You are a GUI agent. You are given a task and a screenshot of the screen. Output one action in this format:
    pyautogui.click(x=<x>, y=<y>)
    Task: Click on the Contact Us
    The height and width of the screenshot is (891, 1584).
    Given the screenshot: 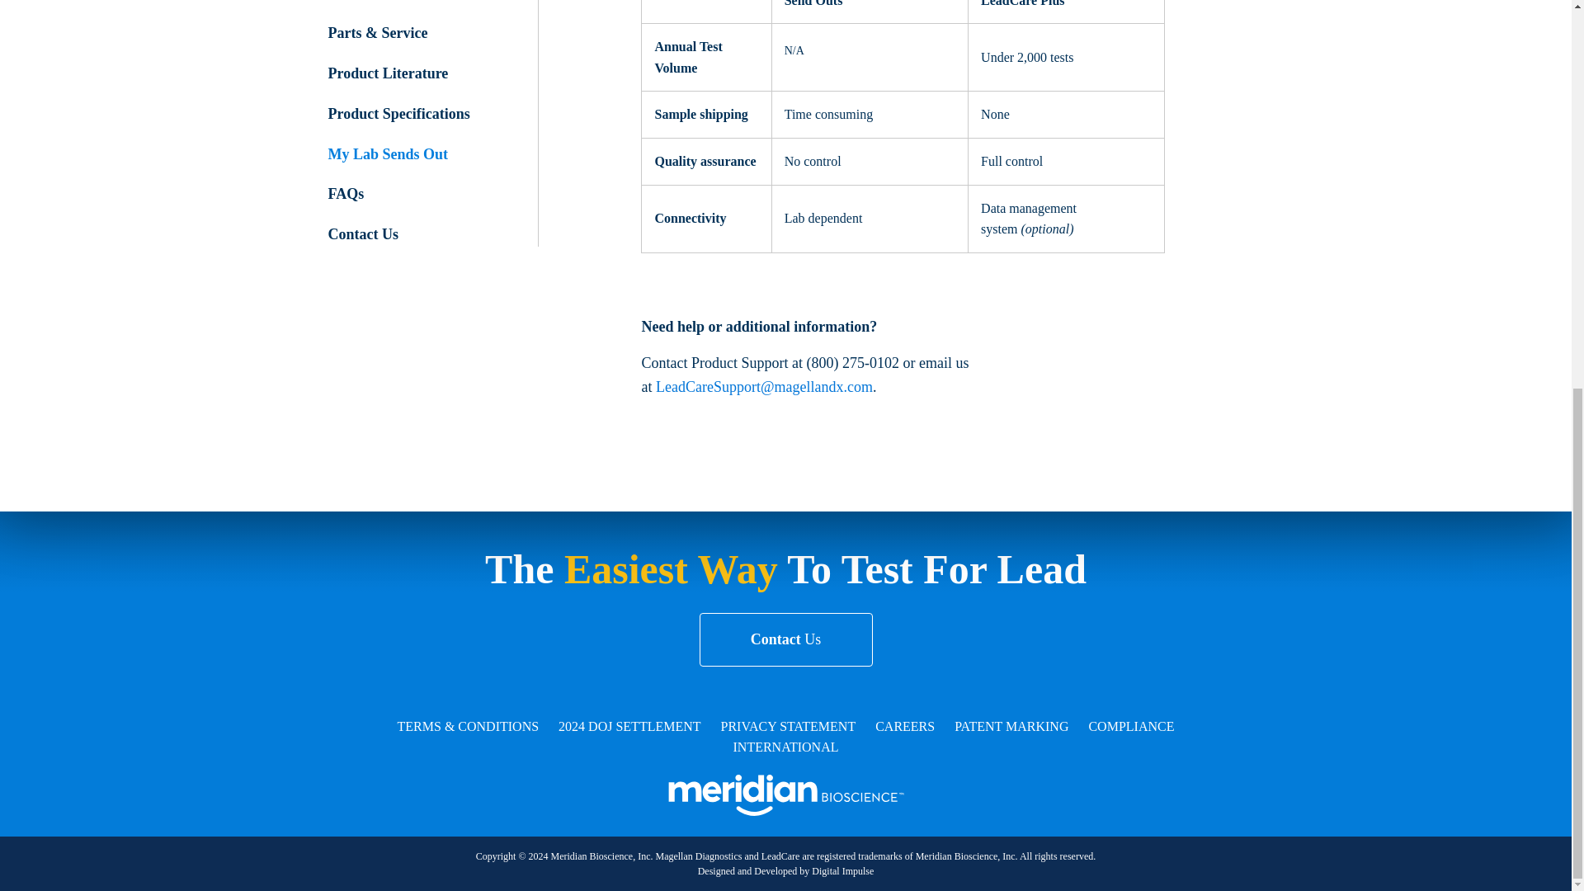 What is the action you would take?
    pyautogui.click(x=363, y=234)
    